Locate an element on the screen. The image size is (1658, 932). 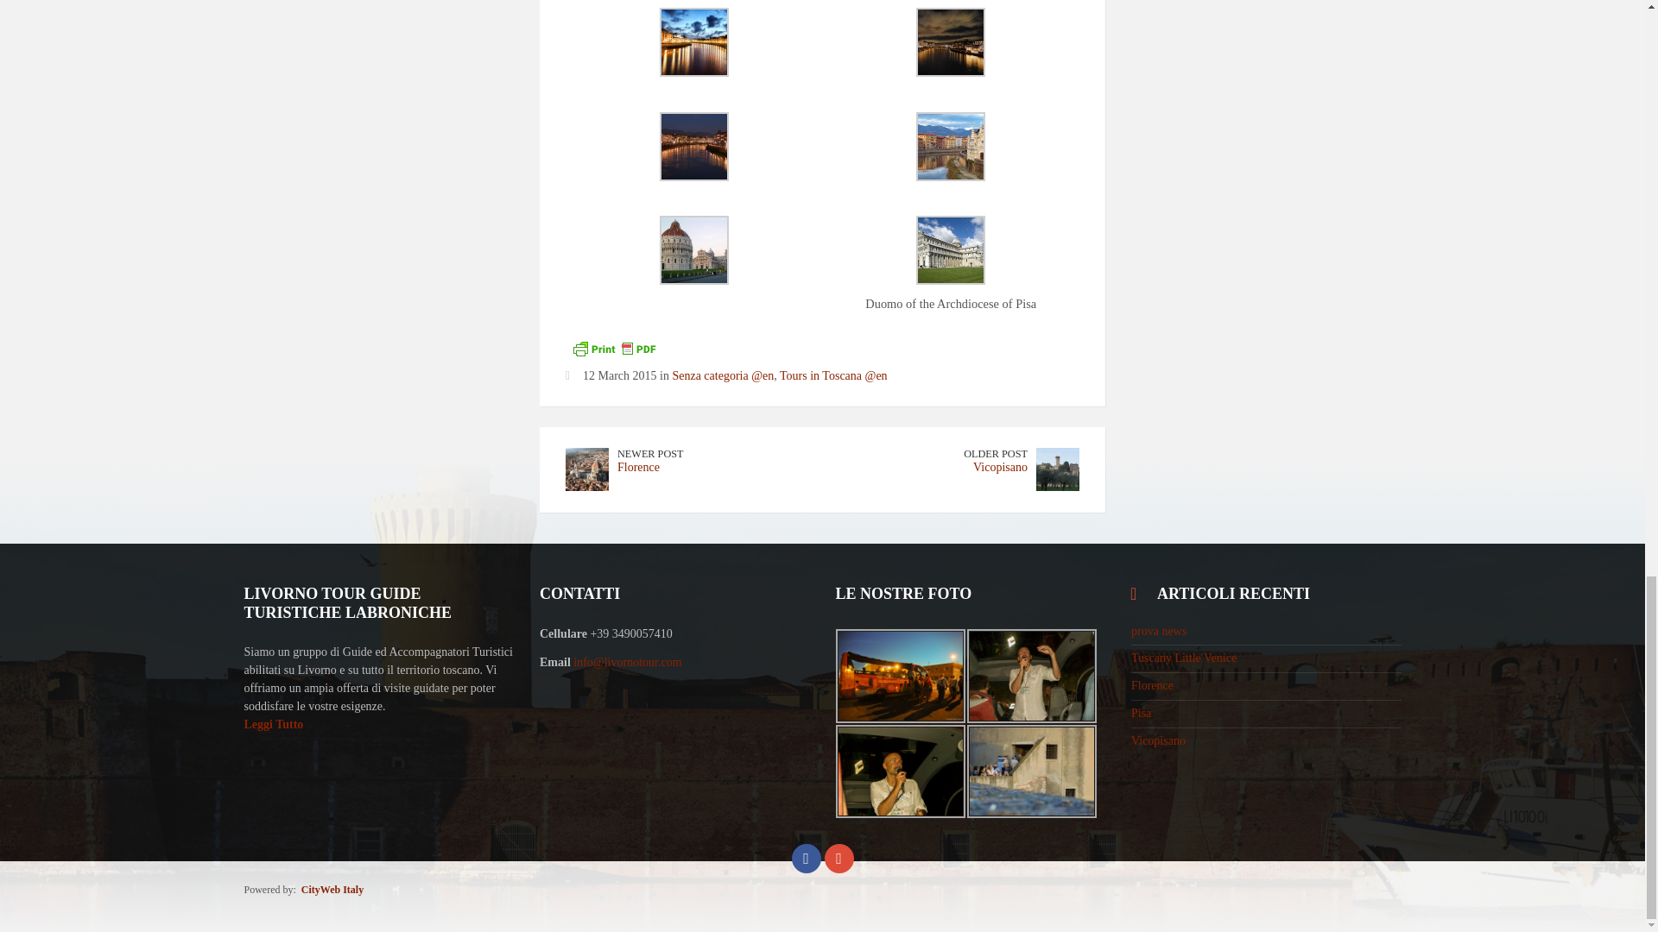
NEWER POST is located at coordinates (649, 454).